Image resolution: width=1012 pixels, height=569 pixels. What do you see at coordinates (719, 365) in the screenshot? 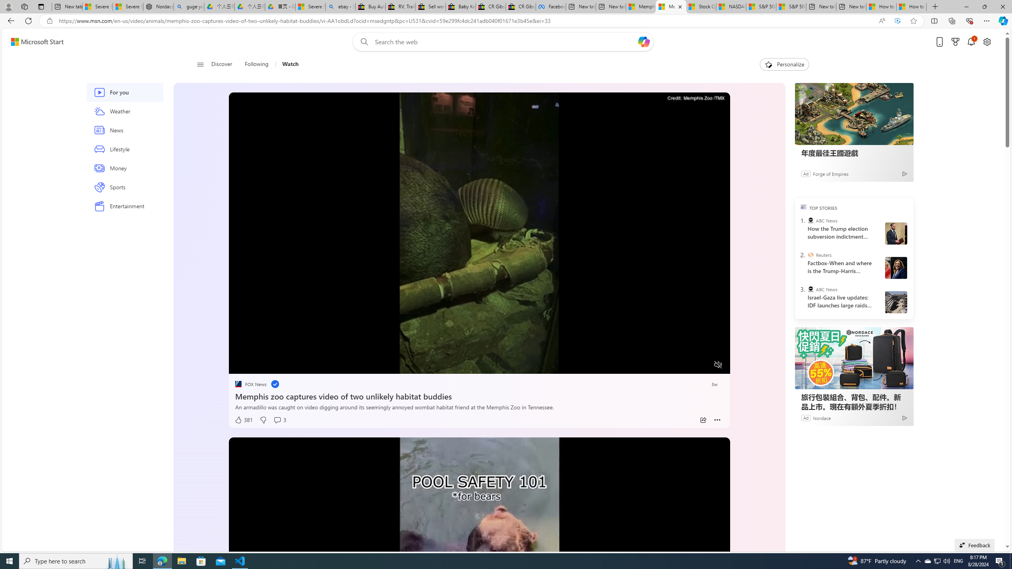
I see `Unmute` at bounding box center [719, 365].